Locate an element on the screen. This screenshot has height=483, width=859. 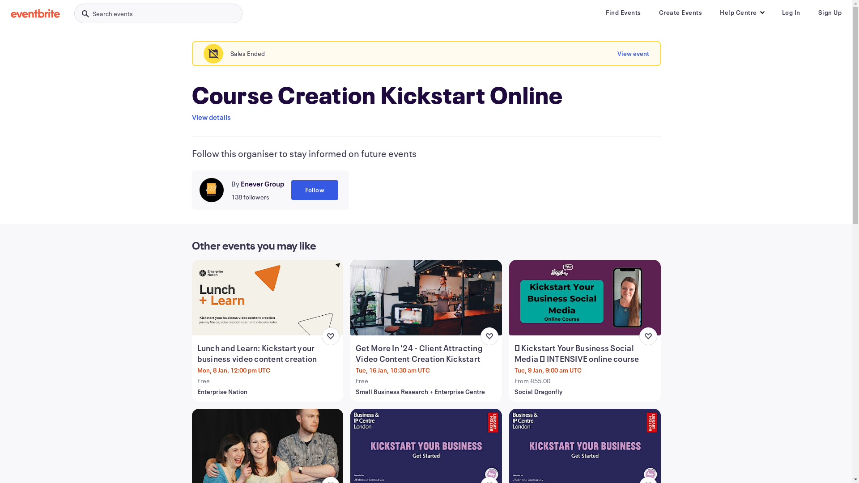
Search events is located at coordinates (158, 13).